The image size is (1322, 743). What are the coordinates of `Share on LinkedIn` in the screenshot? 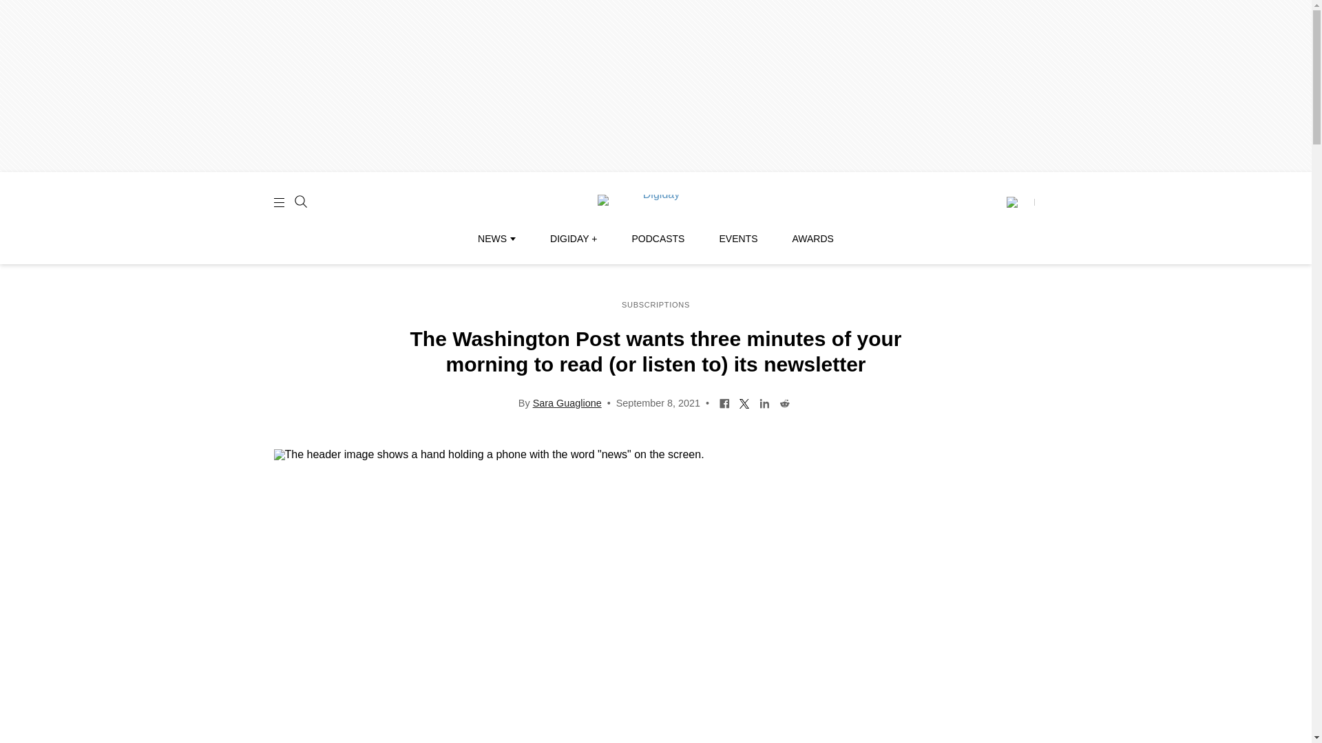 It's located at (764, 402).